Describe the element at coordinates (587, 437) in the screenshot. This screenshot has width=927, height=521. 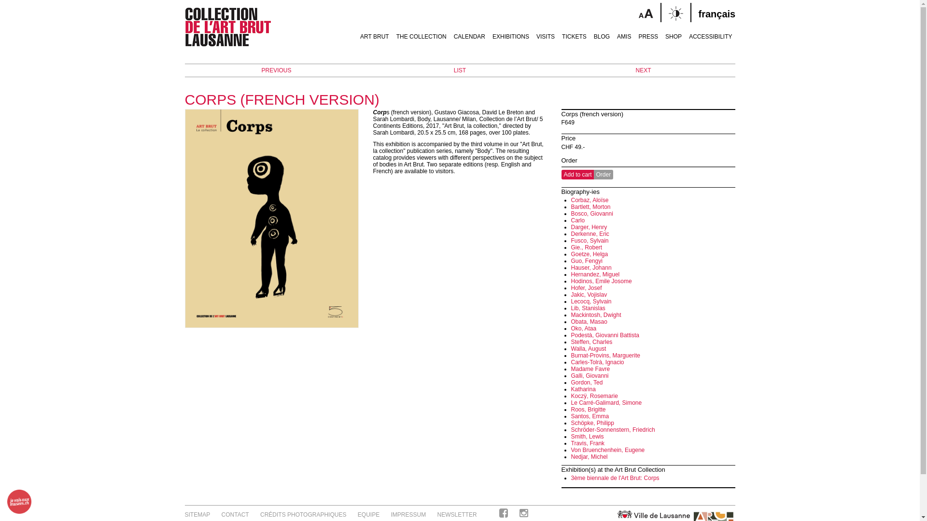
I see `Smith, Lewis` at that location.